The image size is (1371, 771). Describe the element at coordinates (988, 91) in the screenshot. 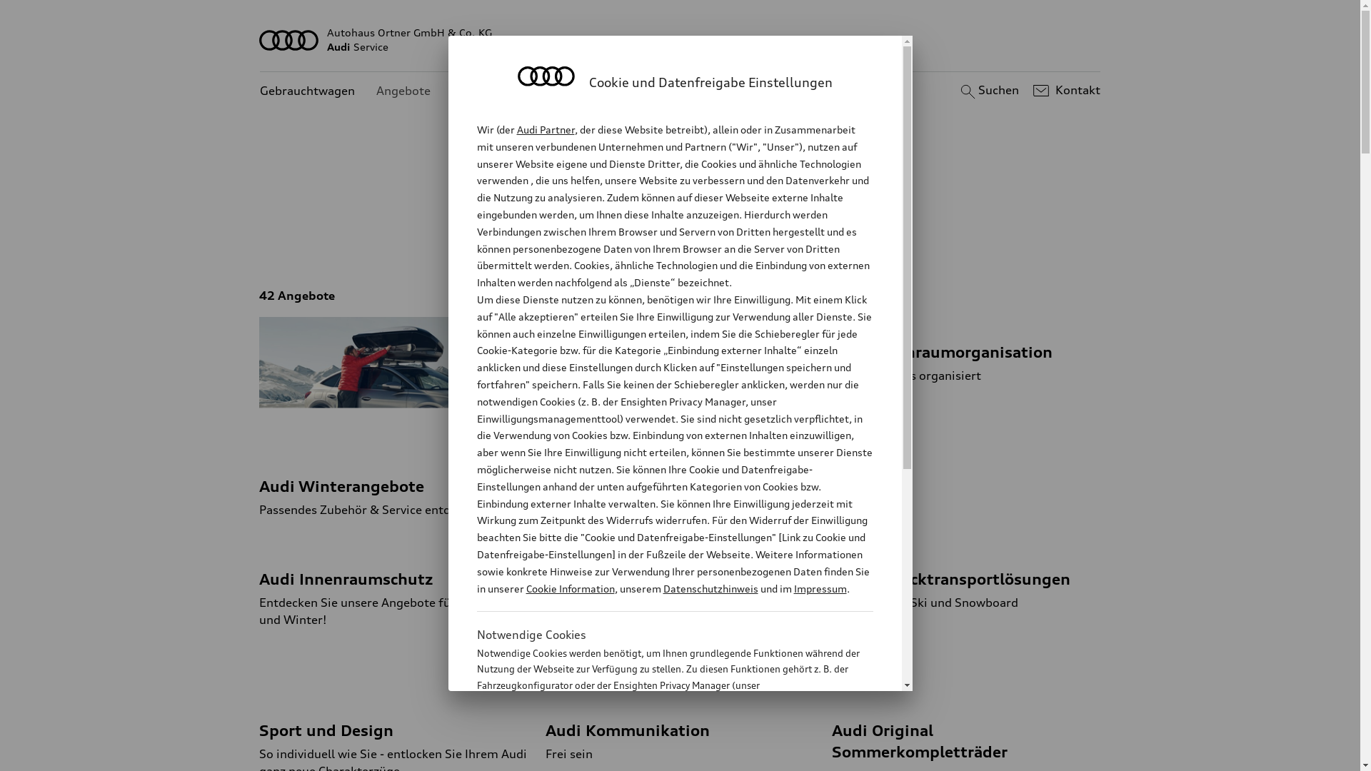

I see `Suchen` at that location.